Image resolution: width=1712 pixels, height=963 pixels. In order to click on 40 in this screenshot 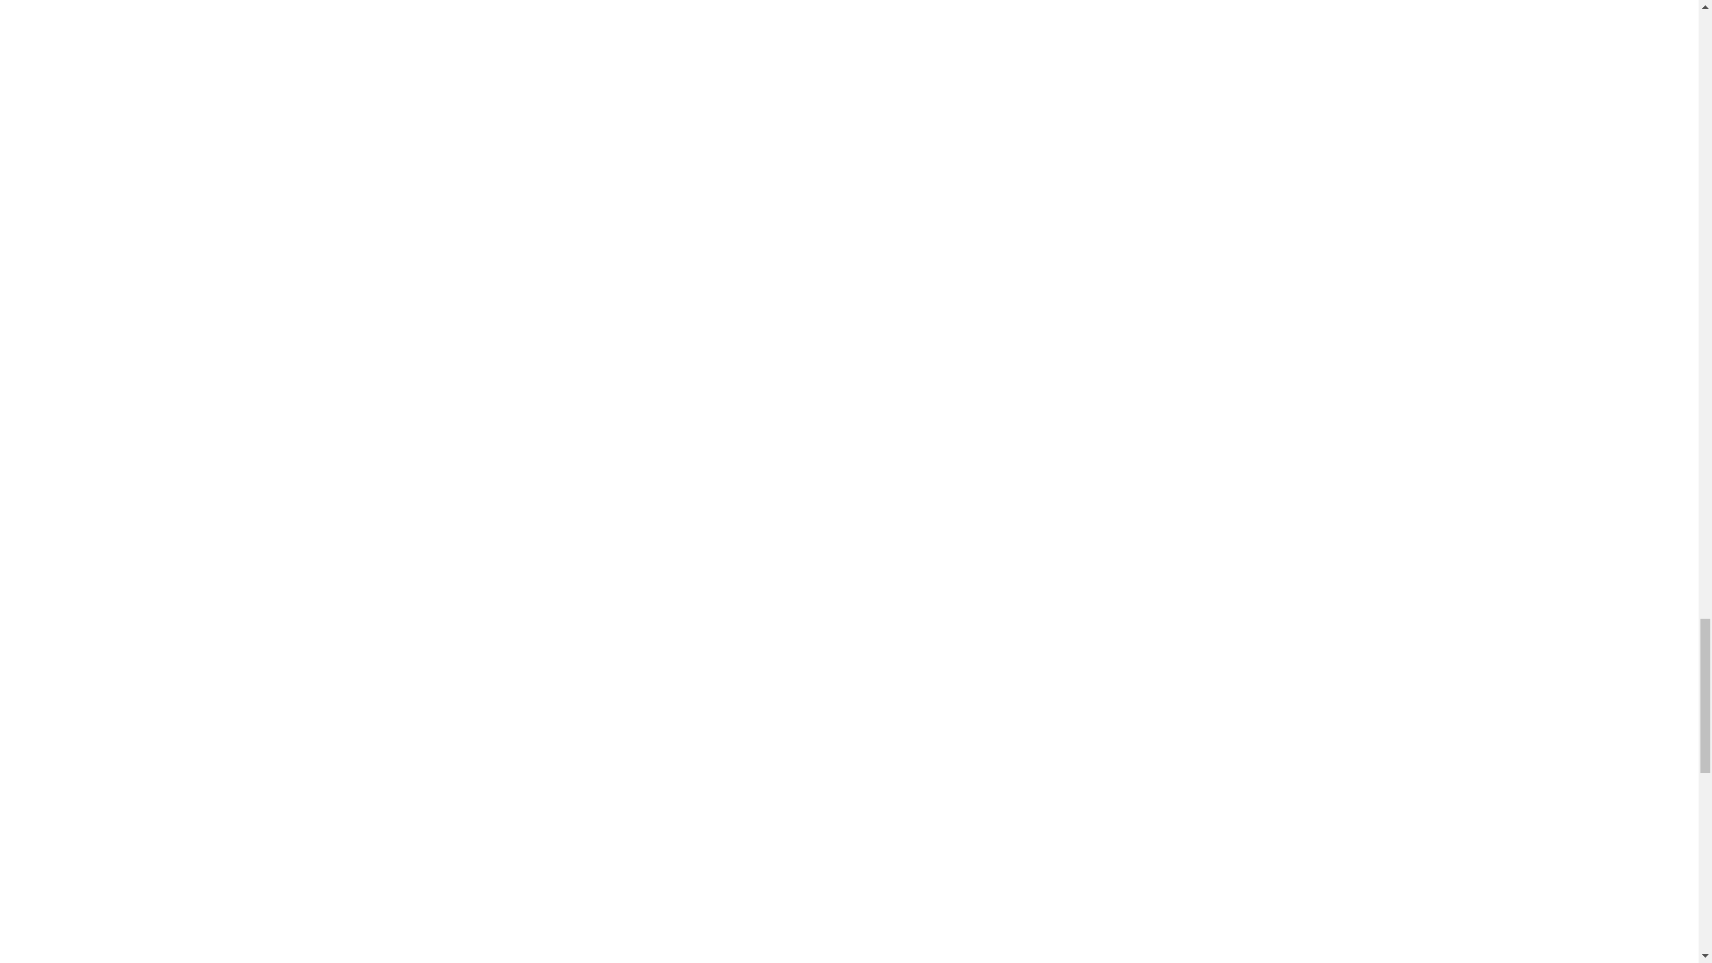, I will do `click(671, 21)`.